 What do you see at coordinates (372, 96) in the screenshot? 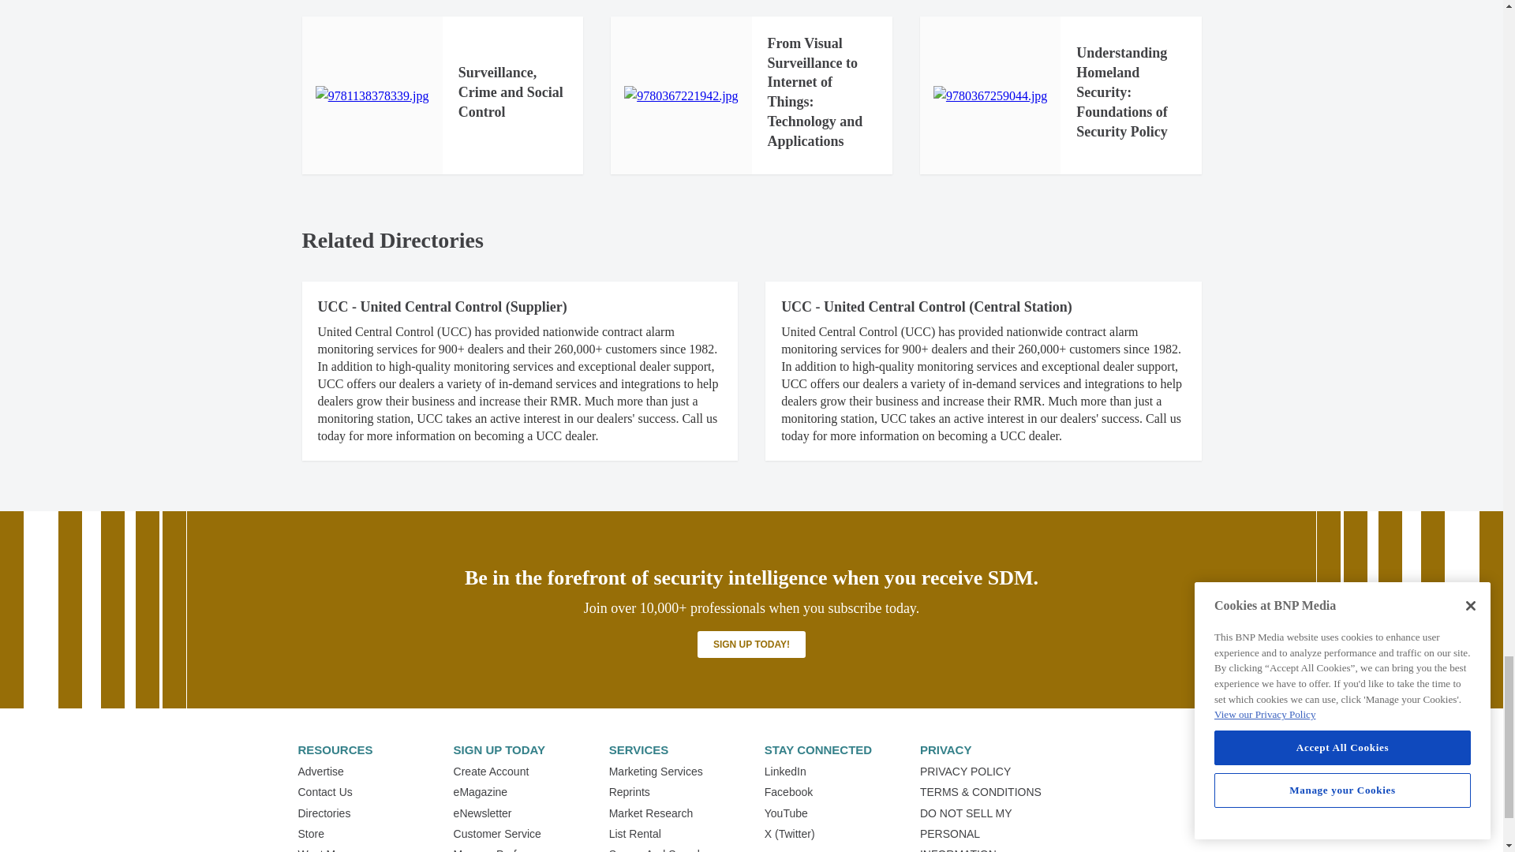
I see `9781138378339.jpg` at bounding box center [372, 96].